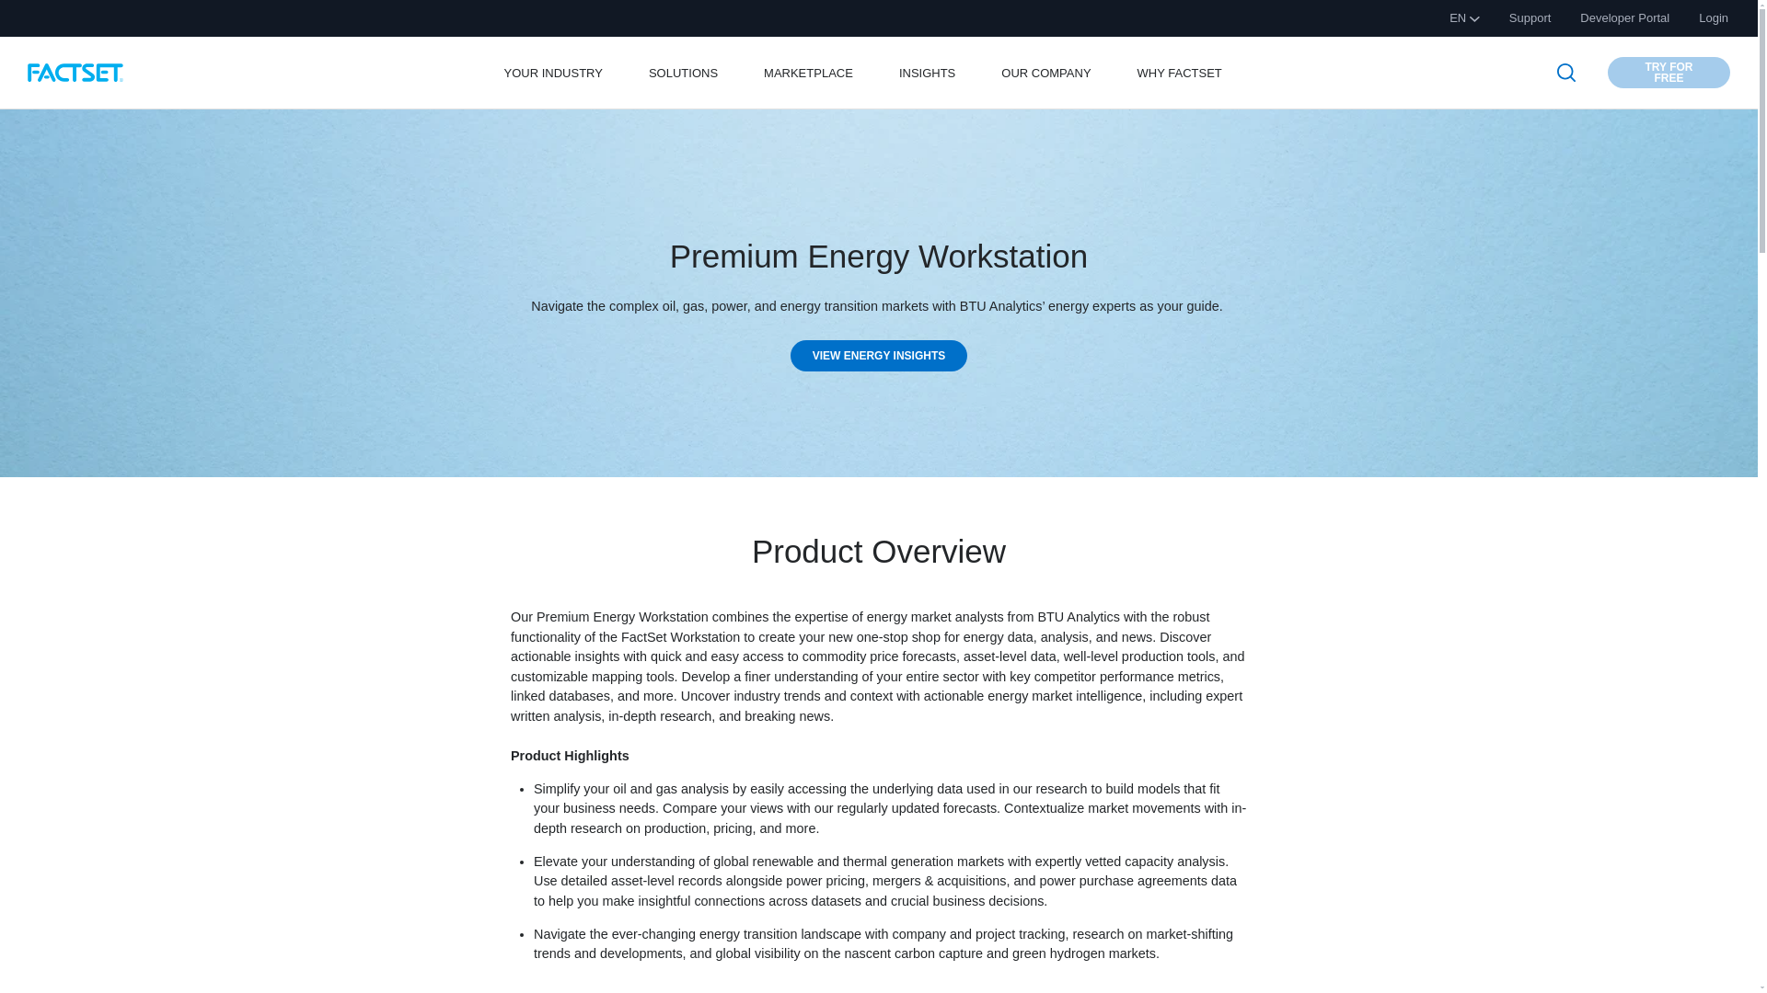 This screenshot has height=993, width=1767. What do you see at coordinates (878, 355) in the screenshot?
I see `VIEW ENERGY INSIGHTS` at bounding box center [878, 355].